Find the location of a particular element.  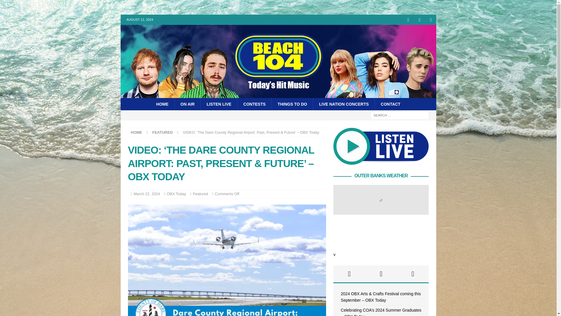

HOME is located at coordinates (162, 104).